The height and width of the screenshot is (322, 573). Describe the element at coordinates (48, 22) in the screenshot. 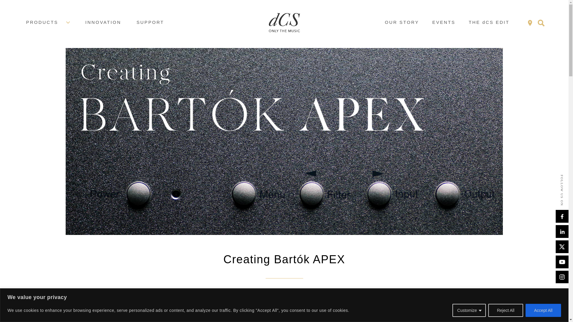

I see `PRODUCTS` at that location.